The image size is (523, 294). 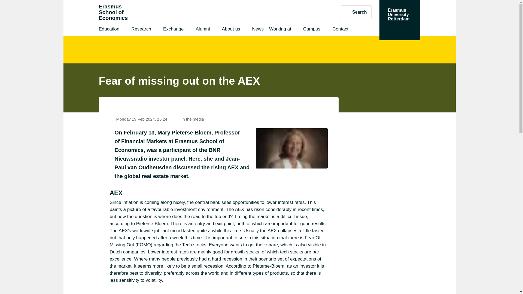 I want to click on Working at, so click(x=280, y=30).